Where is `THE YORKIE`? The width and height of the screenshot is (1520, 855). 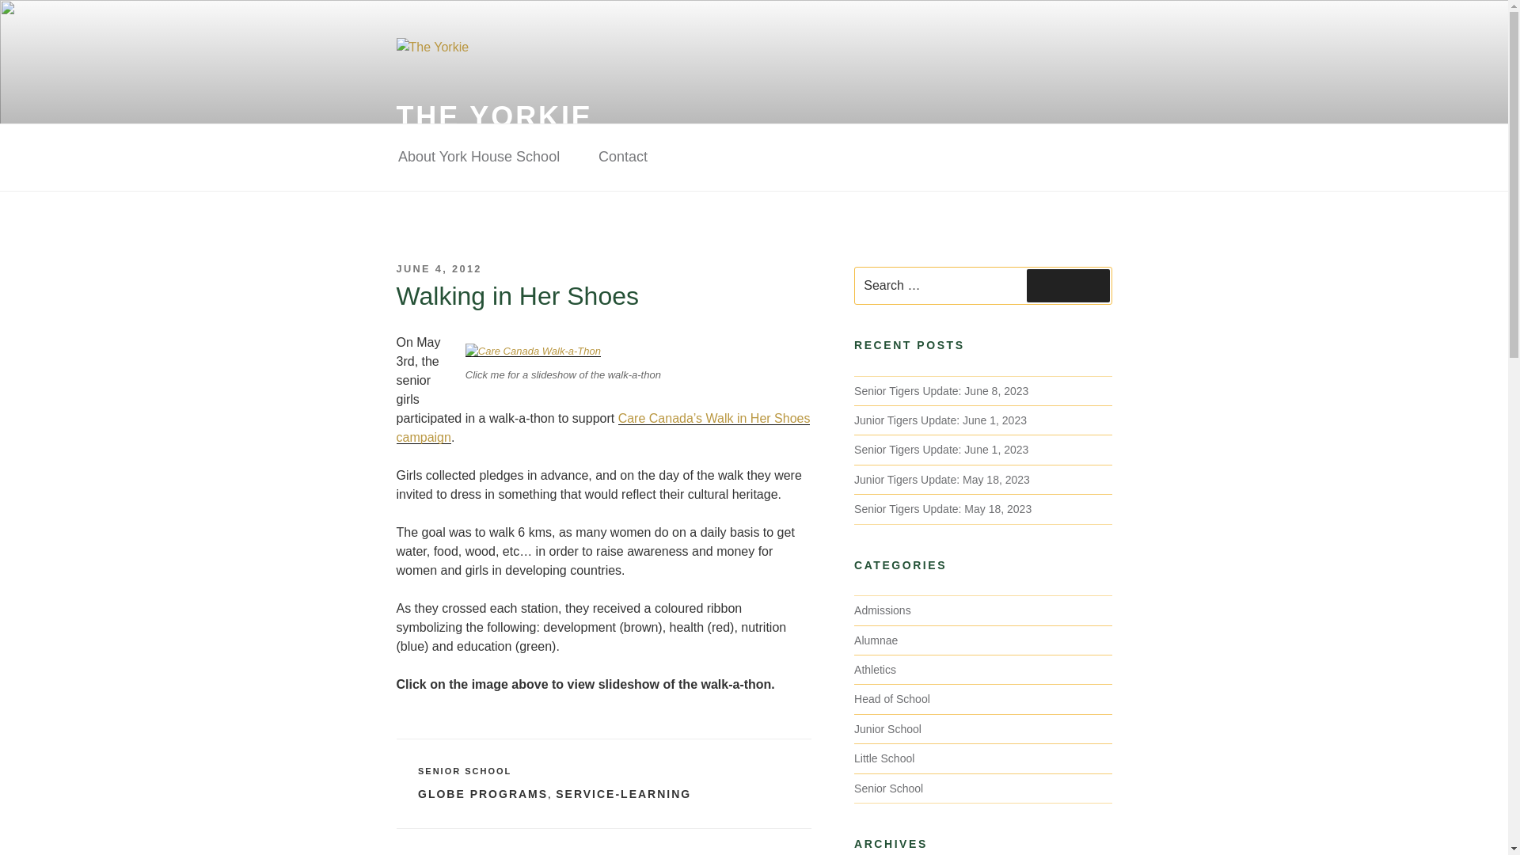
THE YORKIE is located at coordinates (494, 117).